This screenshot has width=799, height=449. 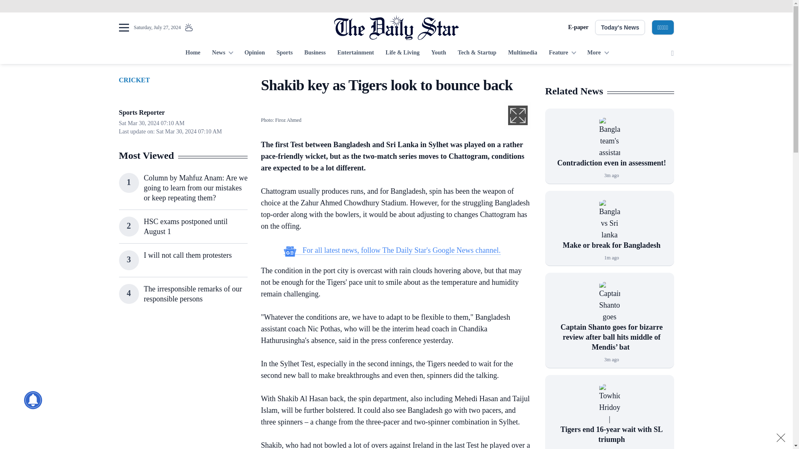 I want to click on Multimedia, so click(x=523, y=53).